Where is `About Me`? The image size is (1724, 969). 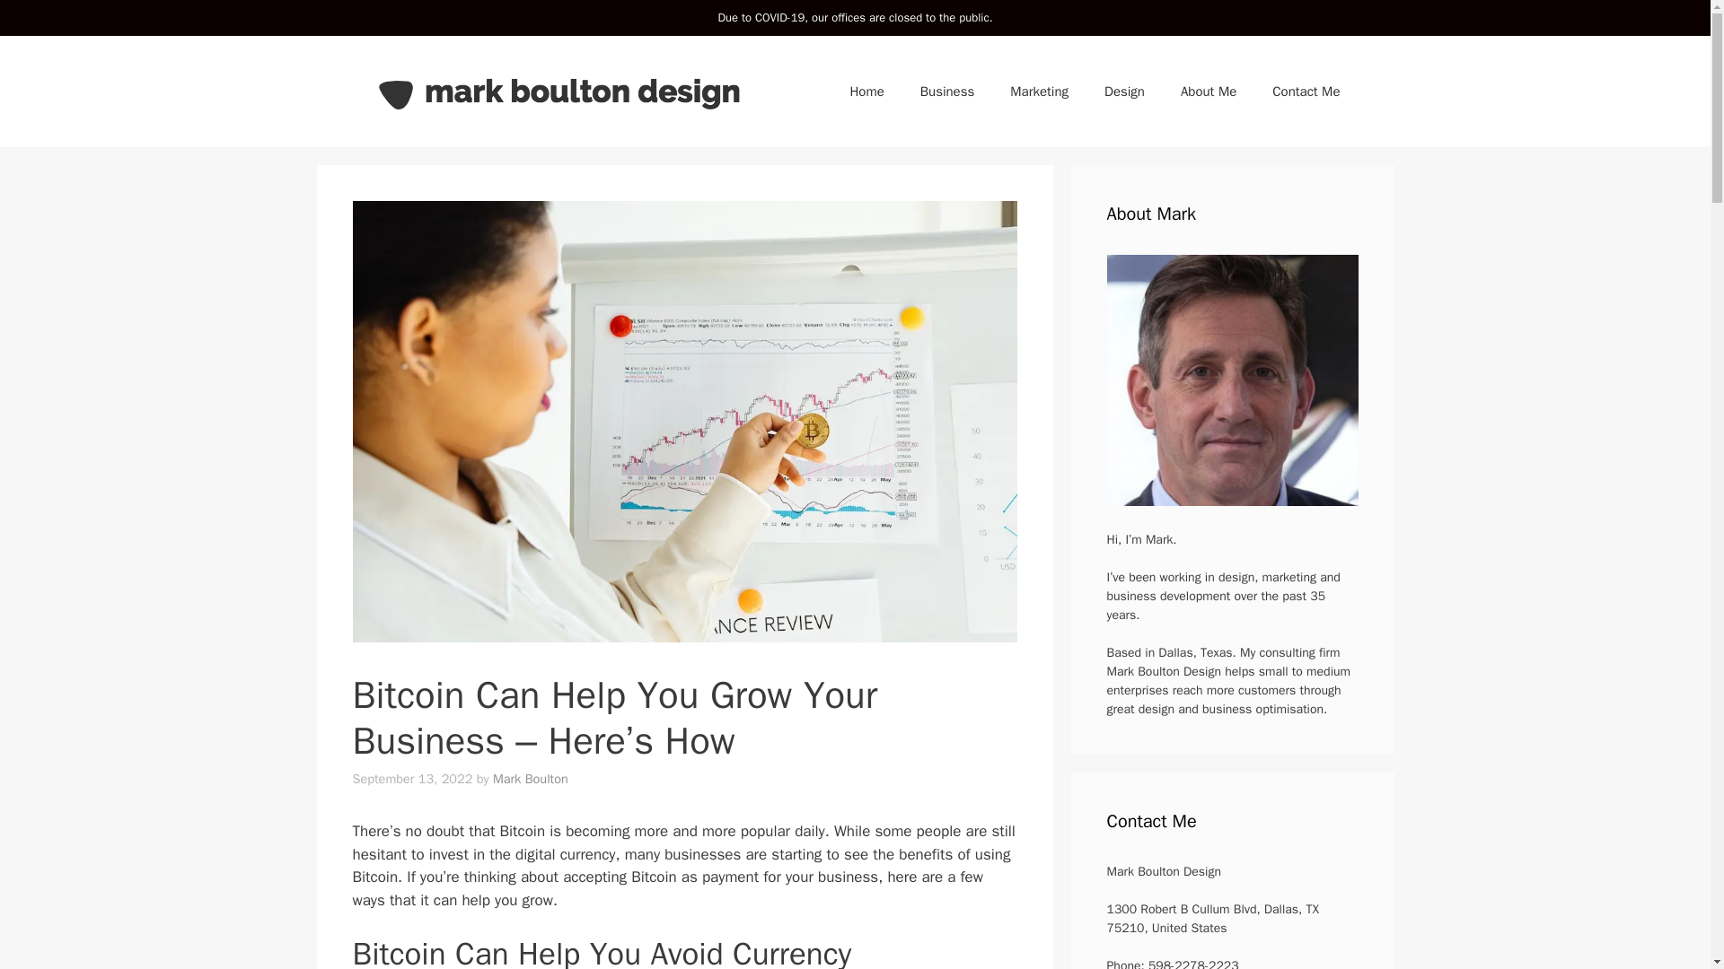 About Me is located at coordinates (1209, 92).